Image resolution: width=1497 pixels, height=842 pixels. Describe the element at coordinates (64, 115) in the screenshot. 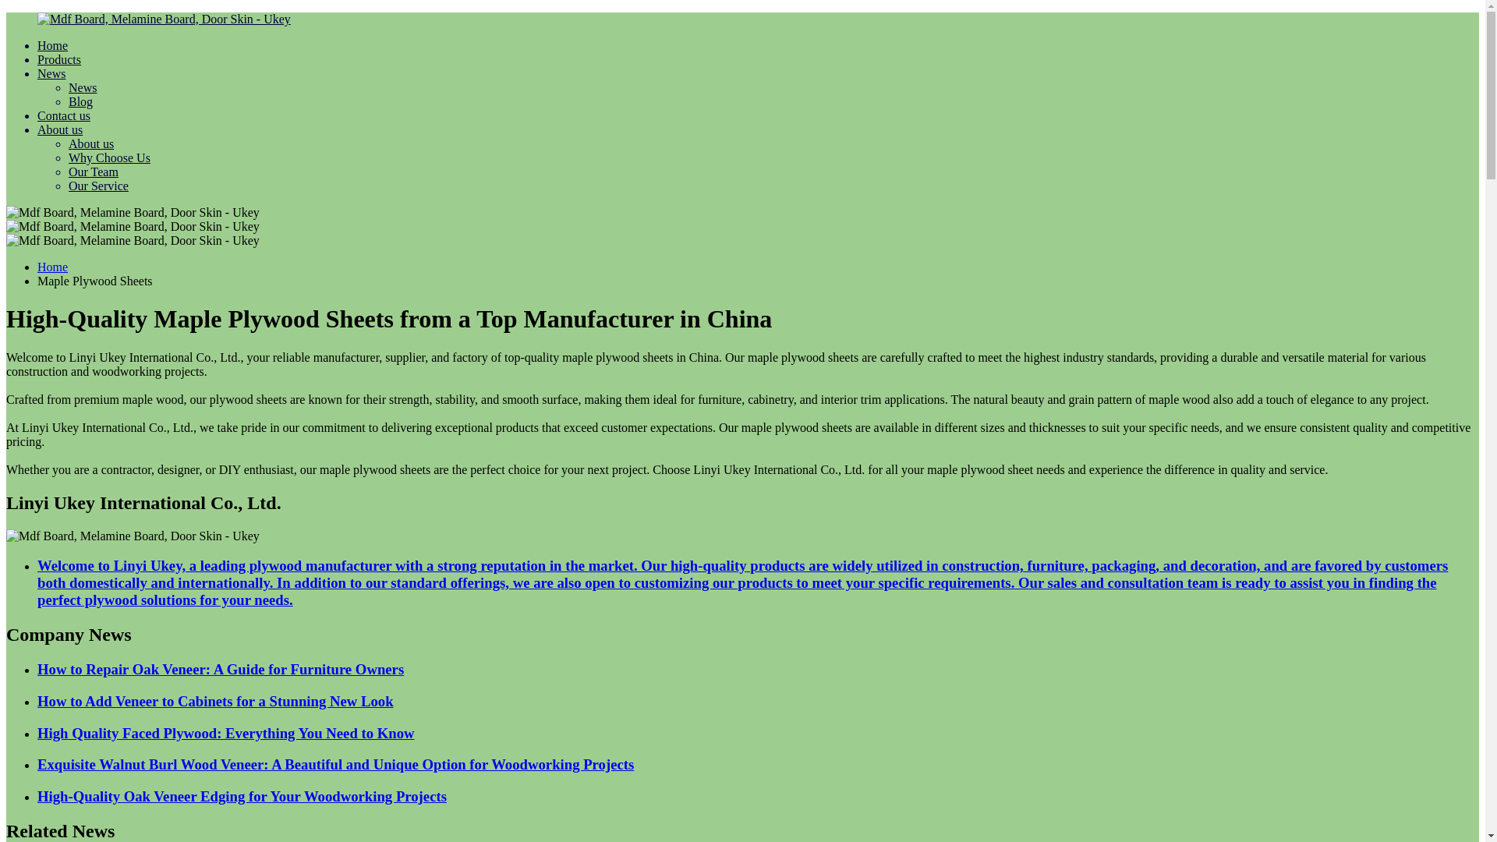

I see `Contact us` at that location.